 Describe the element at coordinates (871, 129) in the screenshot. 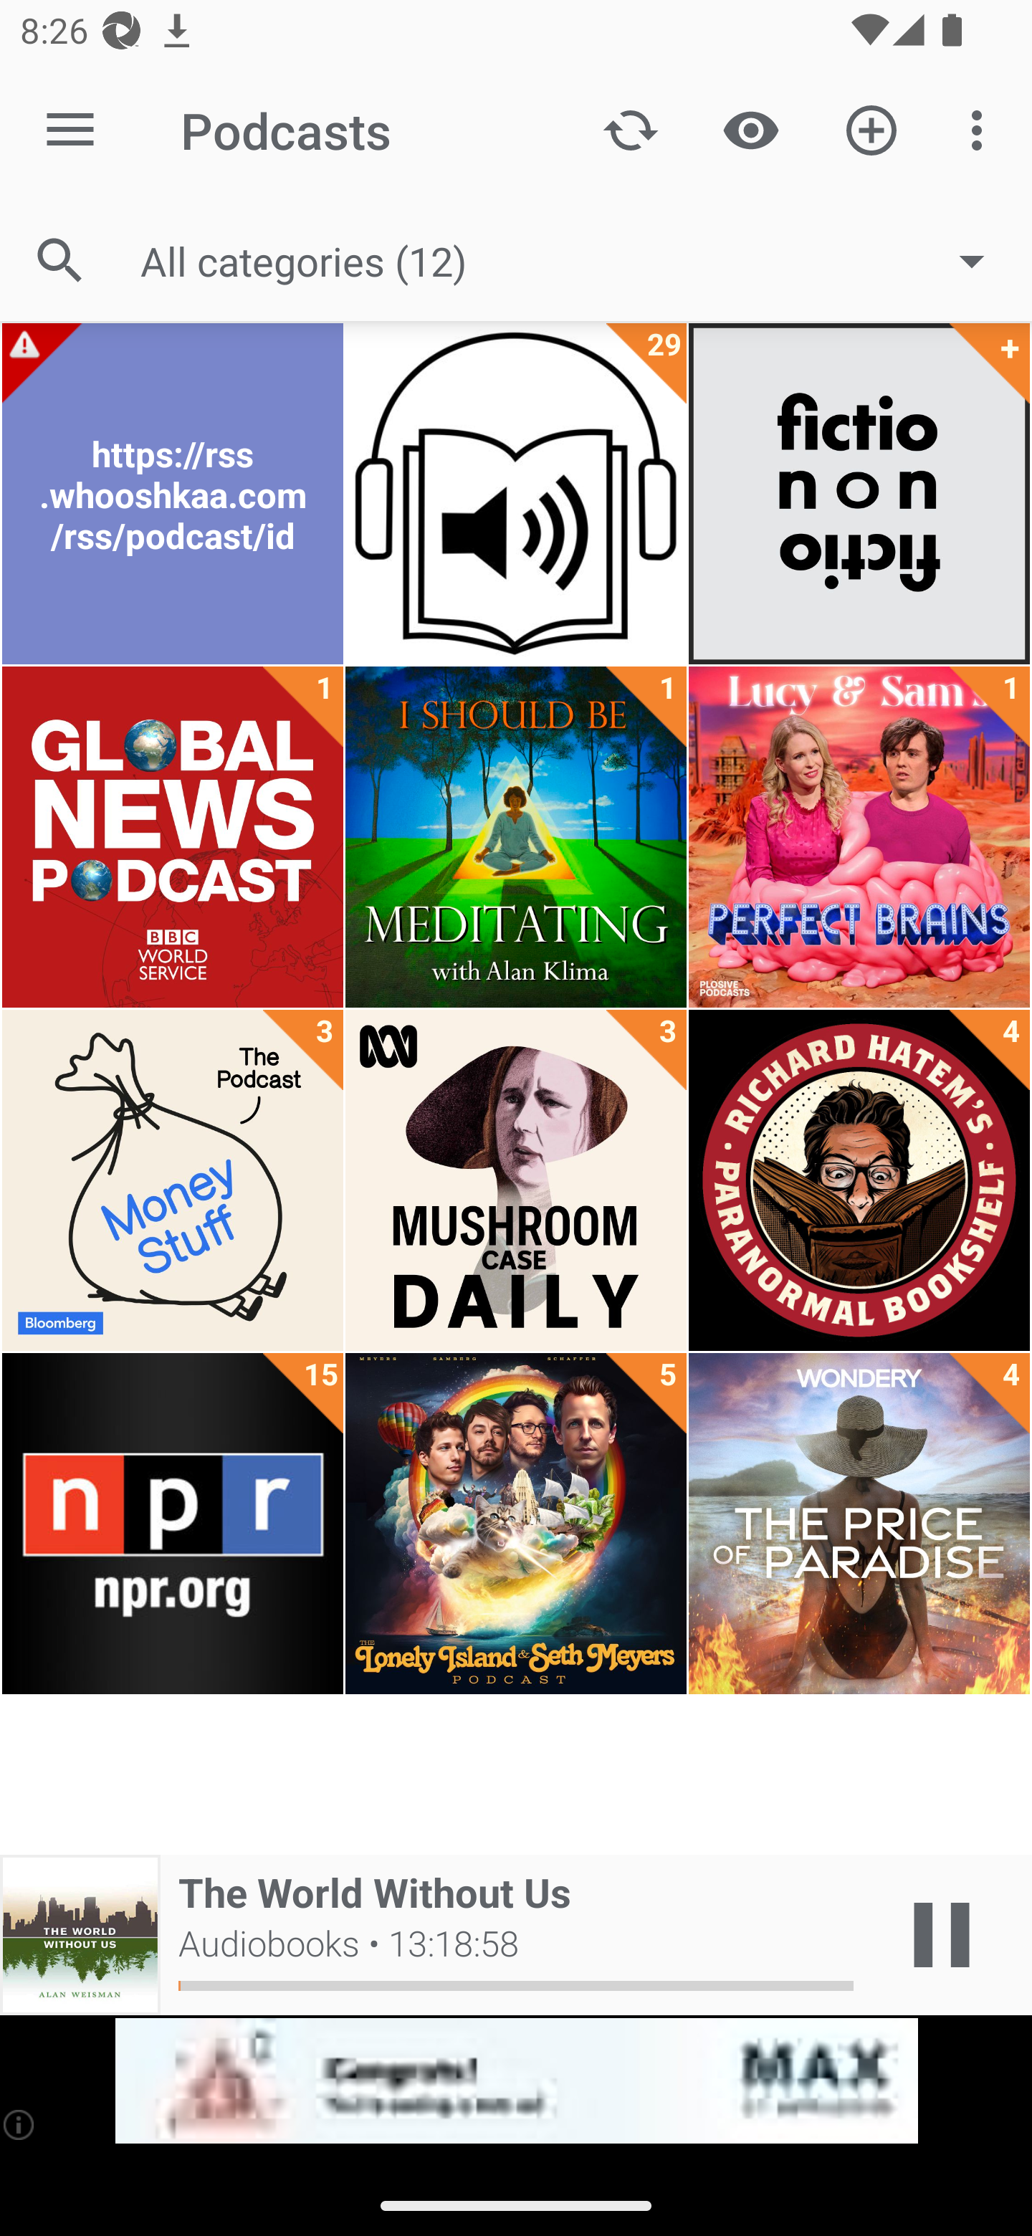

I see `Add new Podcast` at that location.